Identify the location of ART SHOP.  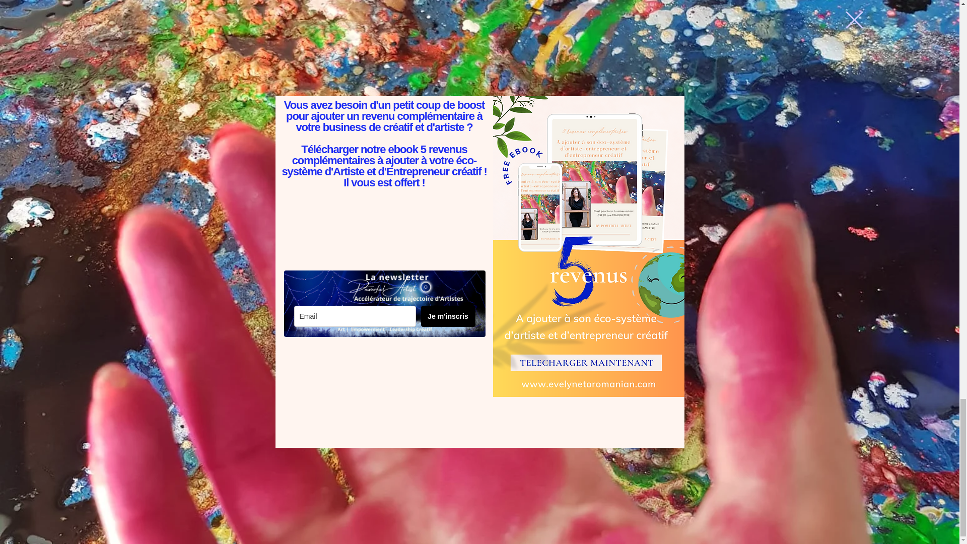
(504, 406).